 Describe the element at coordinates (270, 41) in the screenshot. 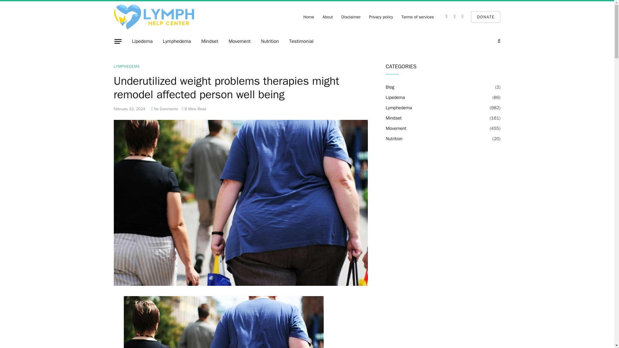

I see `Nutrition` at that location.